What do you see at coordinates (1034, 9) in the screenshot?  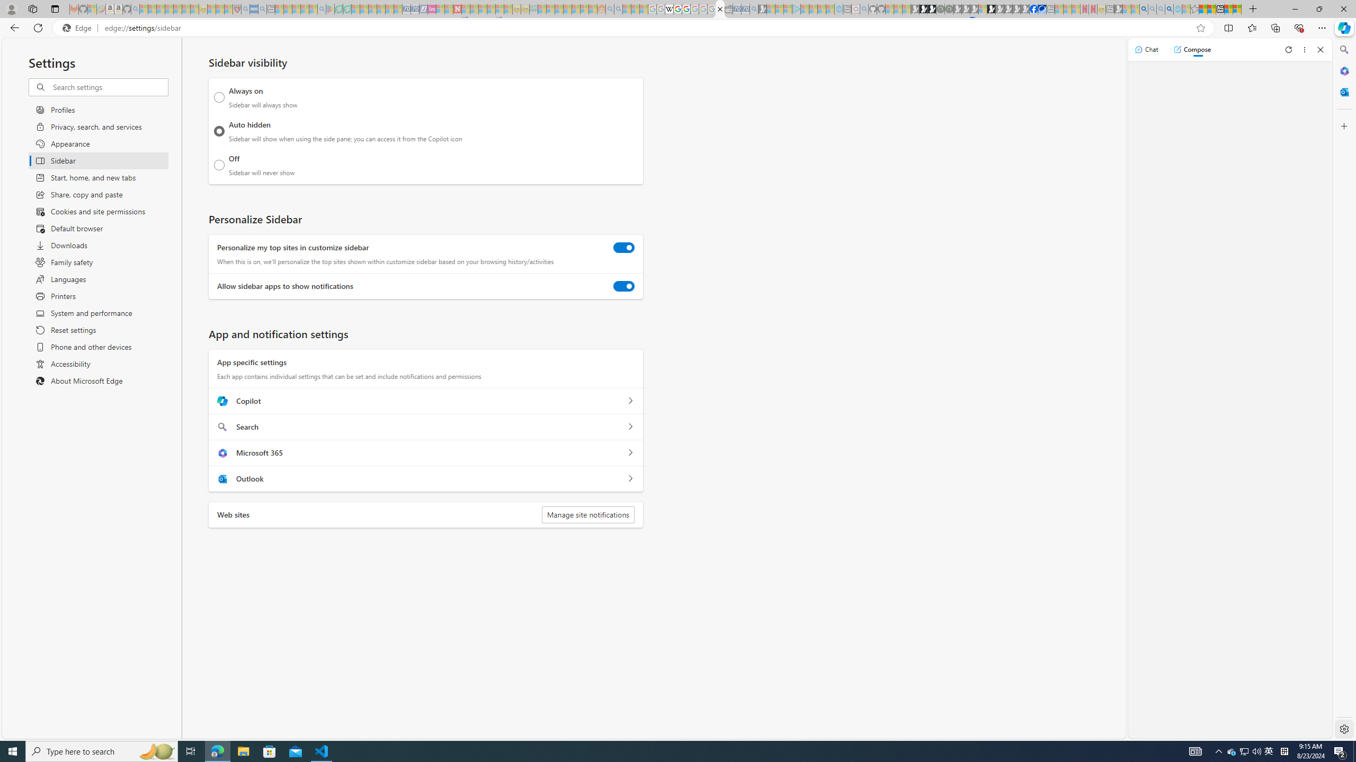 I see `Nordace | Facebook` at bounding box center [1034, 9].